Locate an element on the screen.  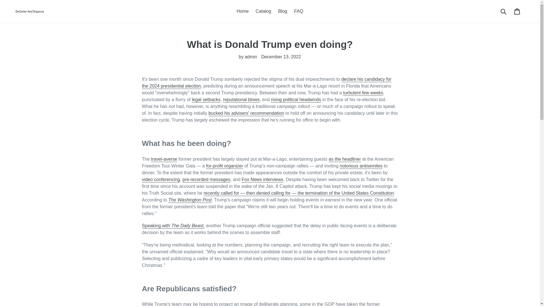
Submit is located at coordinates (504, 11).